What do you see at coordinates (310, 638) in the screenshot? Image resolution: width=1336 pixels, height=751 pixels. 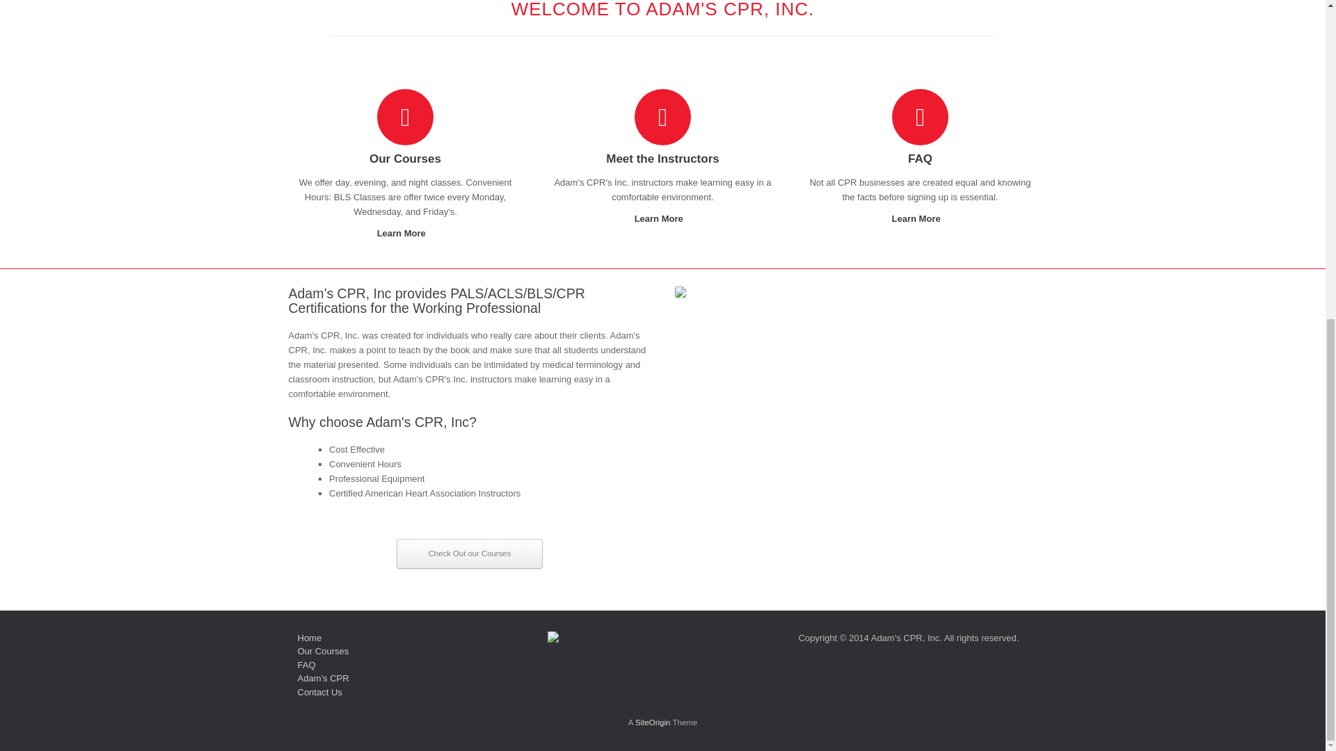 I see `Adams CPR Dallas` at bounding box center [310, 638].